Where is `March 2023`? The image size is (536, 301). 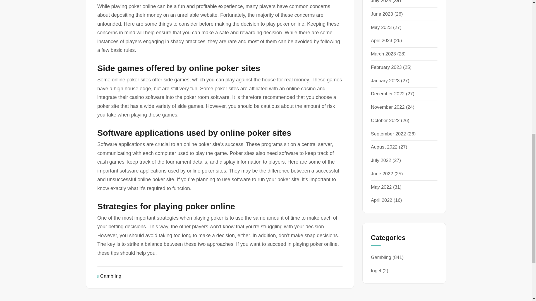
March 2023 is located at coordinates (383, 54).